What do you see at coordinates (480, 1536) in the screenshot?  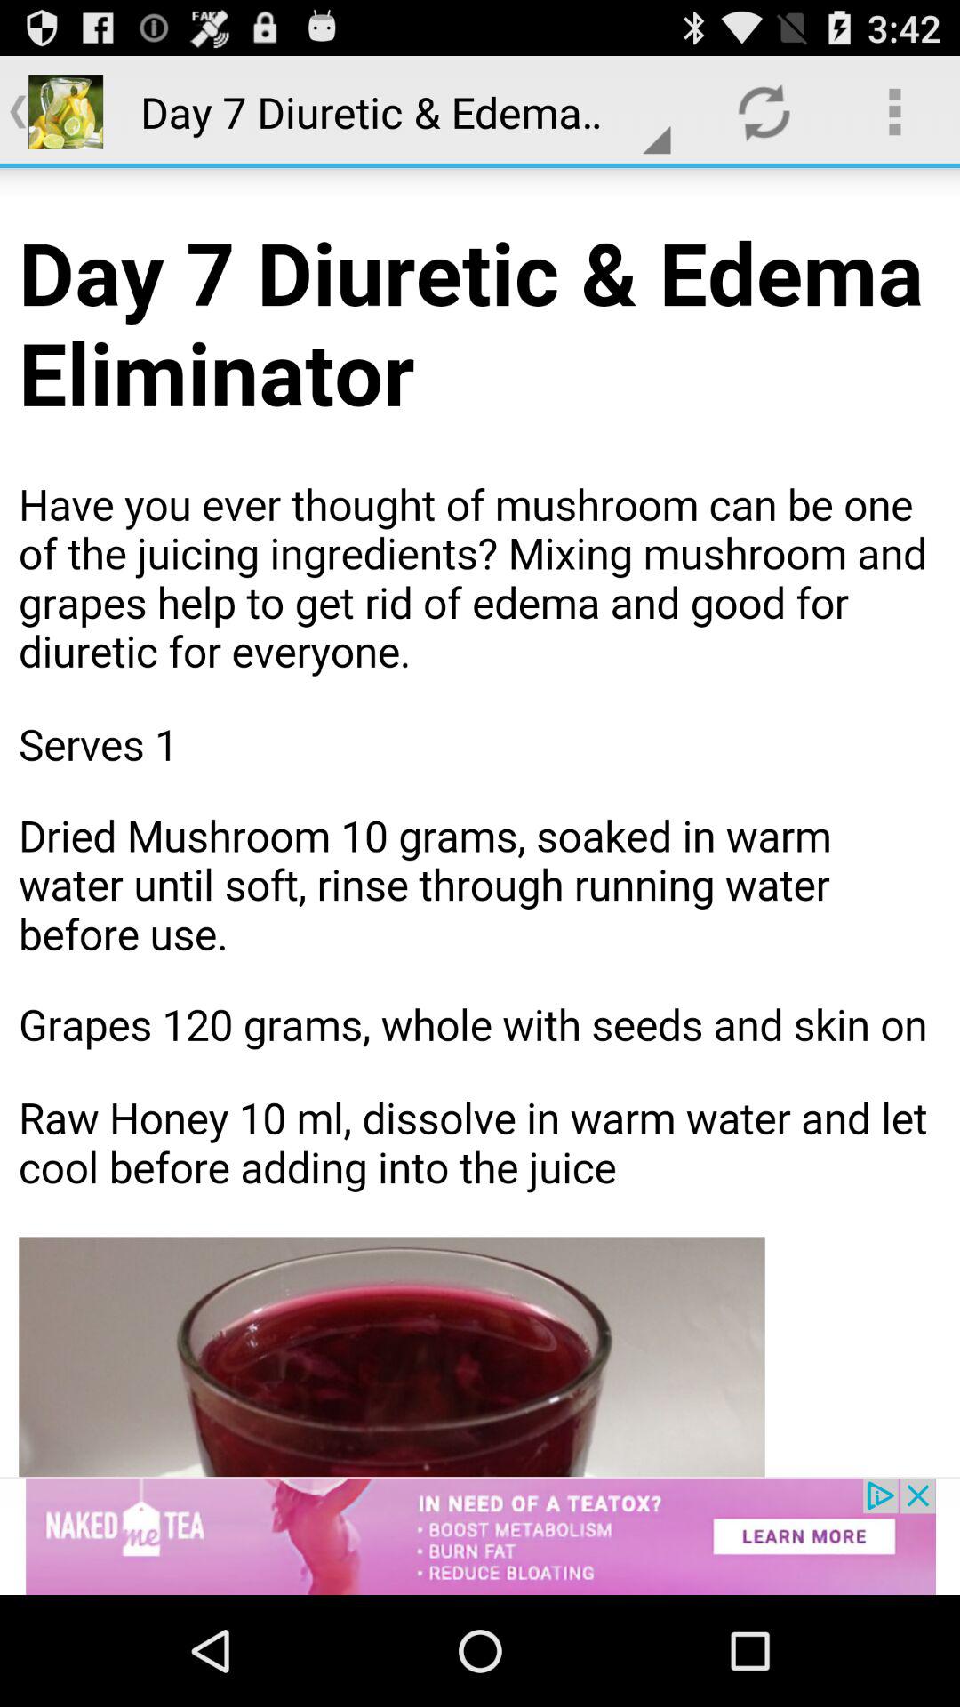 I see `know about the advertisement` at bounding box center [480, 1536].